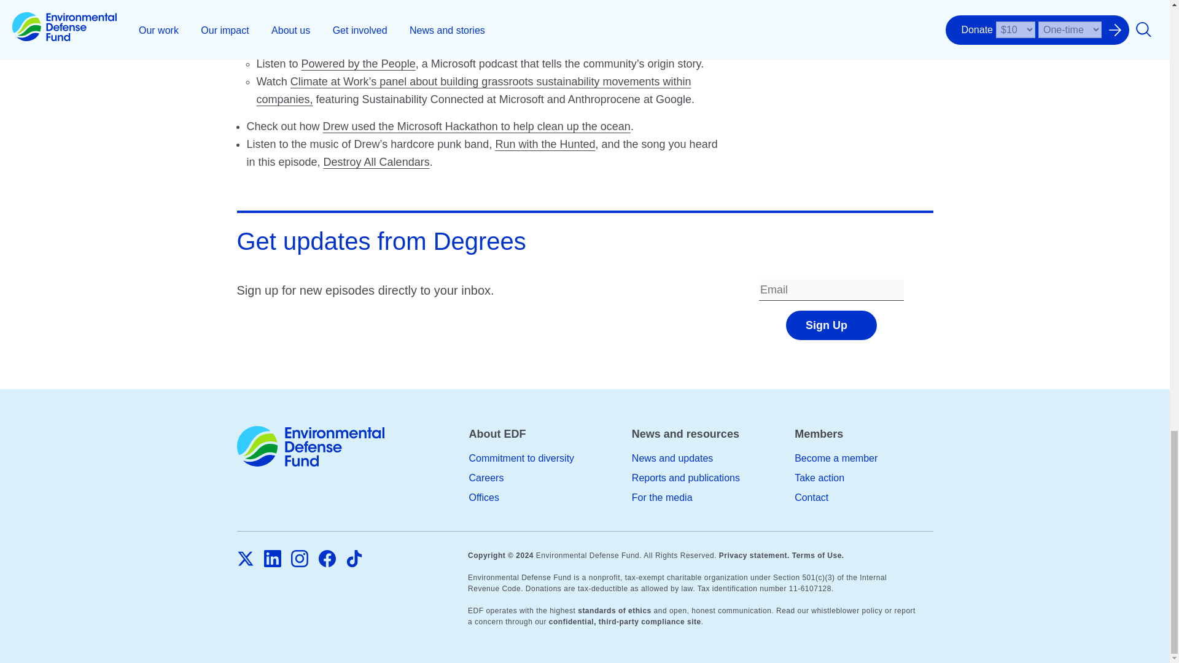 This screenshot has height=663, width=1179. Describe the element at coordinates (327, 559) in the screenshot. I see `Facebook` at that location.